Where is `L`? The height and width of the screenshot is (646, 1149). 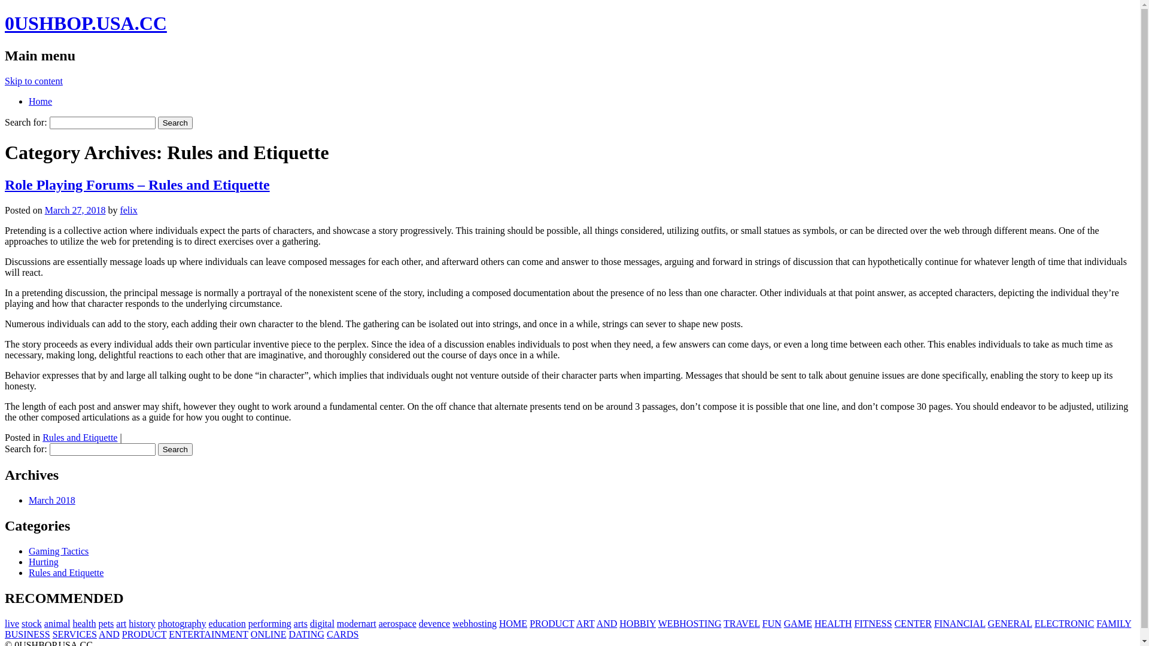
L is located at coordinates (837, 623).